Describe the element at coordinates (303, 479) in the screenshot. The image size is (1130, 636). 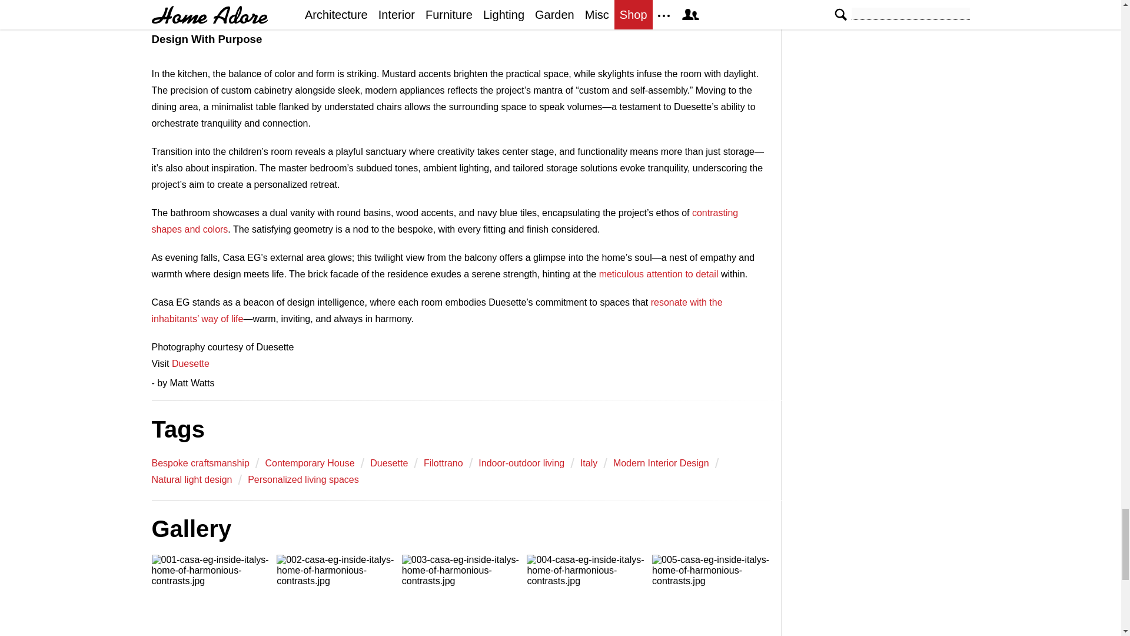
I see `personalized living spaces` at that location.